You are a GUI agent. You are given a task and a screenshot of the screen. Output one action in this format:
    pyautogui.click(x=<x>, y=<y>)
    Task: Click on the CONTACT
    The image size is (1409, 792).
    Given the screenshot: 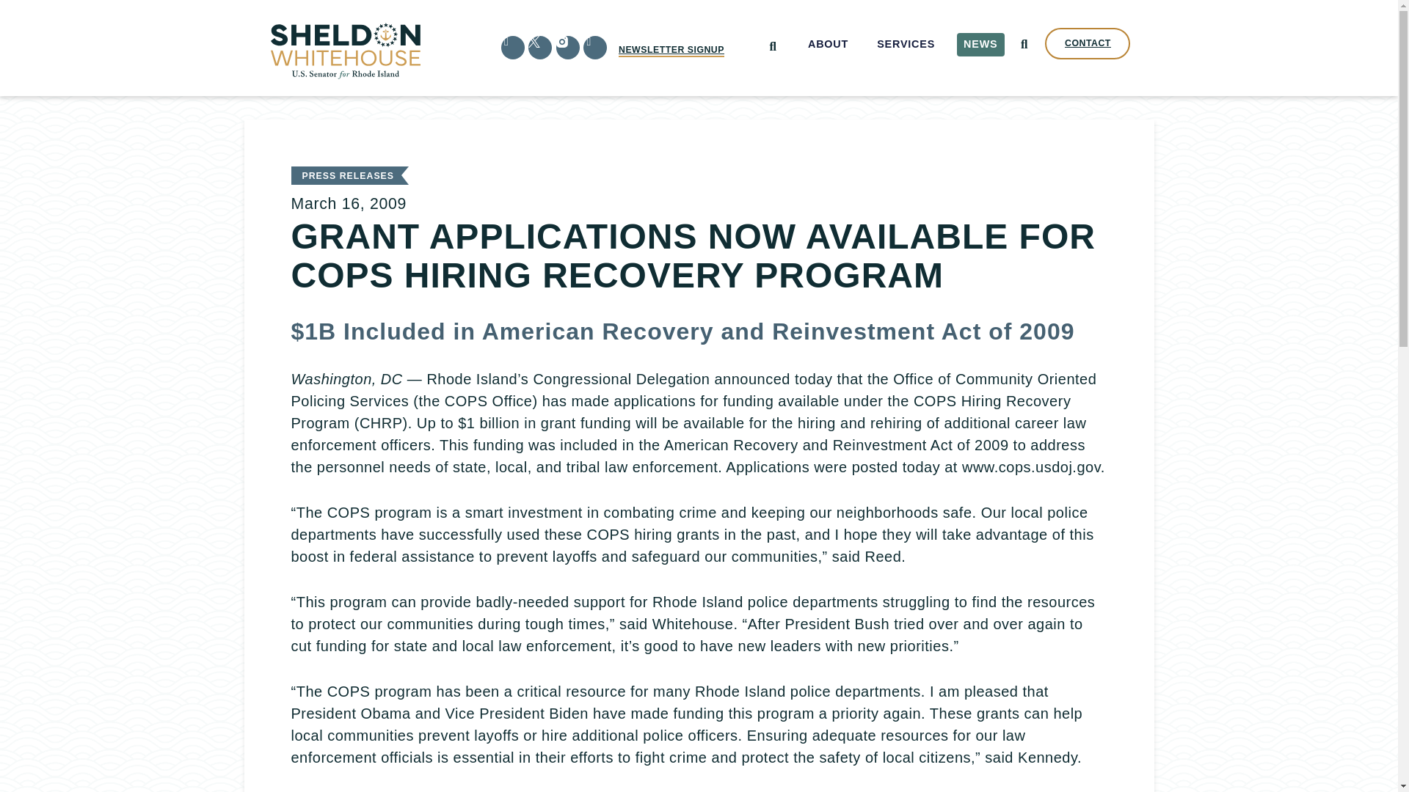 What is the action you would take?
    pyautogui.click(x=1088, y=43)
    